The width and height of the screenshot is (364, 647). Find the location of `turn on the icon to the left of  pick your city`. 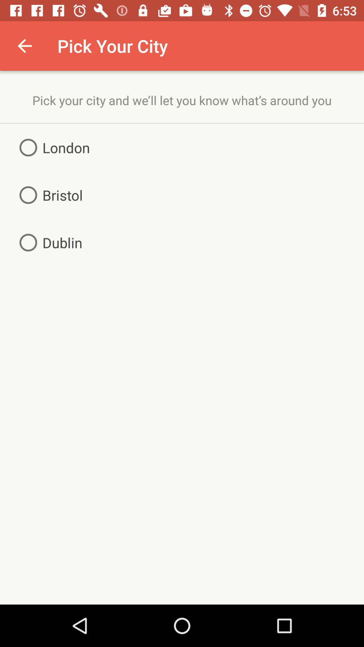

turn on the icon to the left of  pick your city is located at coordinates (25, 46).